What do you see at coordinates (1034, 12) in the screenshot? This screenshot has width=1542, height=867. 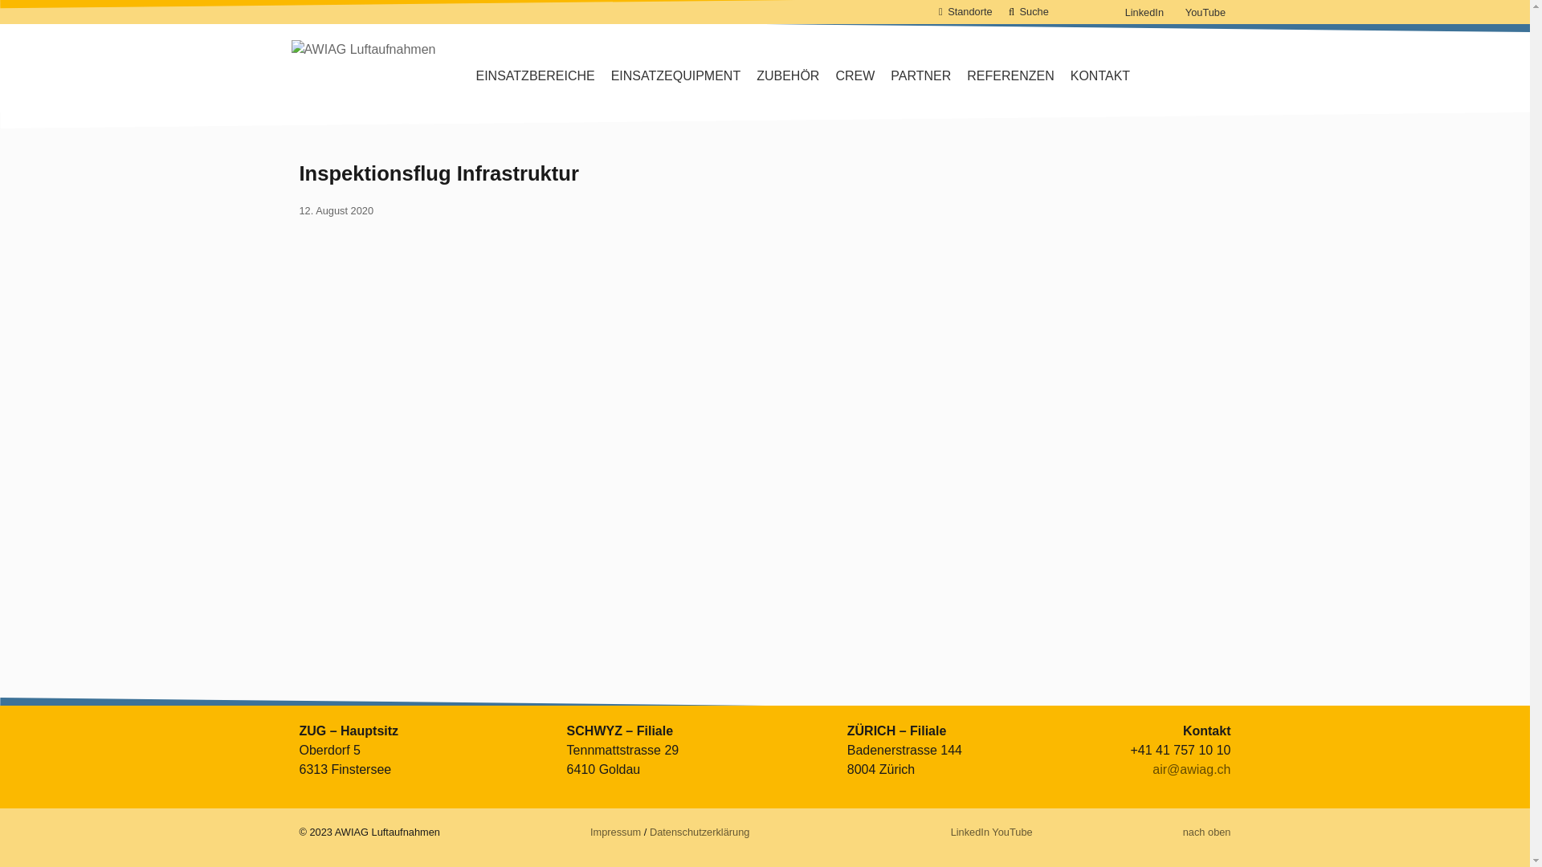 I see `Suche` at bounding box center [1034, 12].